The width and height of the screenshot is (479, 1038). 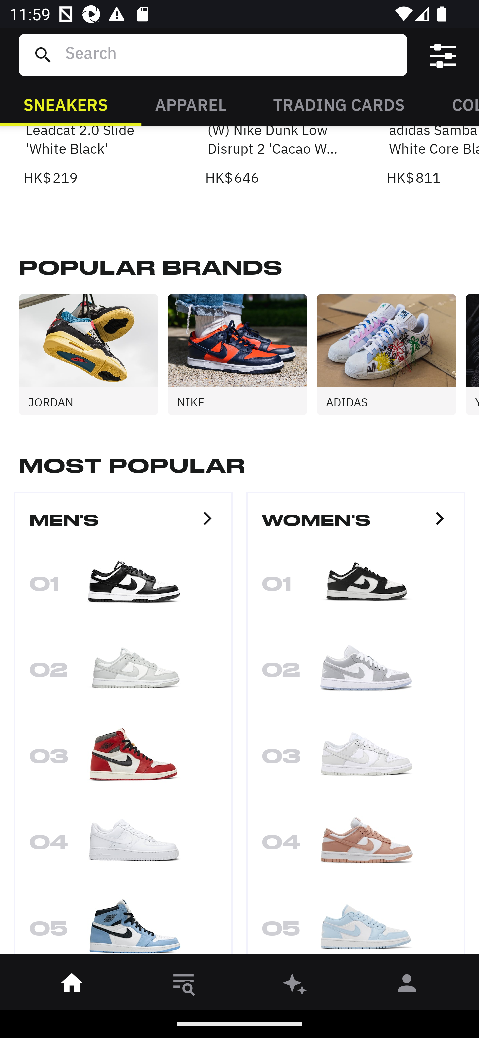 What do you see at coordinates (295, 985) in the screenshot?
I see `󰫢` at bounding box center [295, 985].